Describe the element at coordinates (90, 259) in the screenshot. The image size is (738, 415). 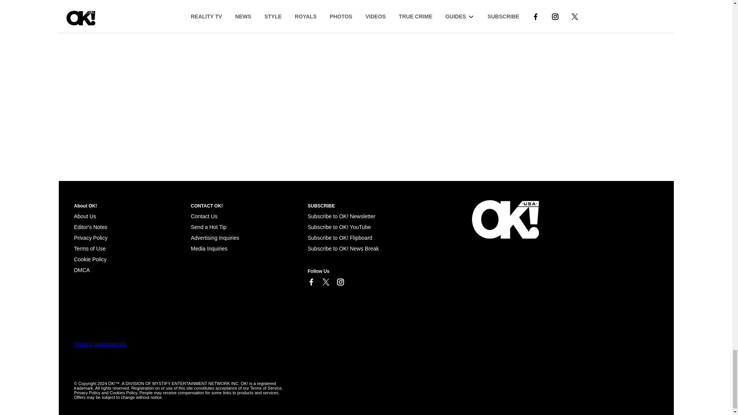
I see `Cookie Policy` at that location.